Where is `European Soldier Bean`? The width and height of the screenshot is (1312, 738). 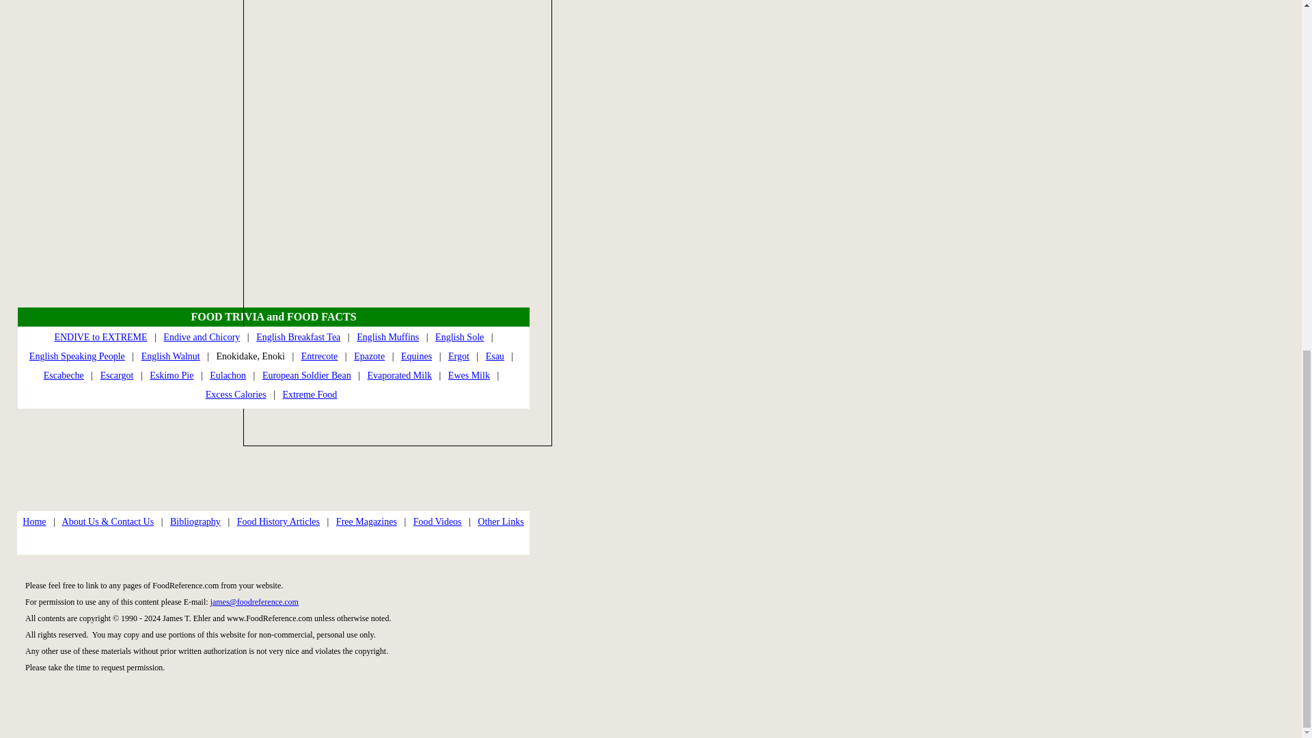
European Soldier Bean is located at coordinates (307, 376).